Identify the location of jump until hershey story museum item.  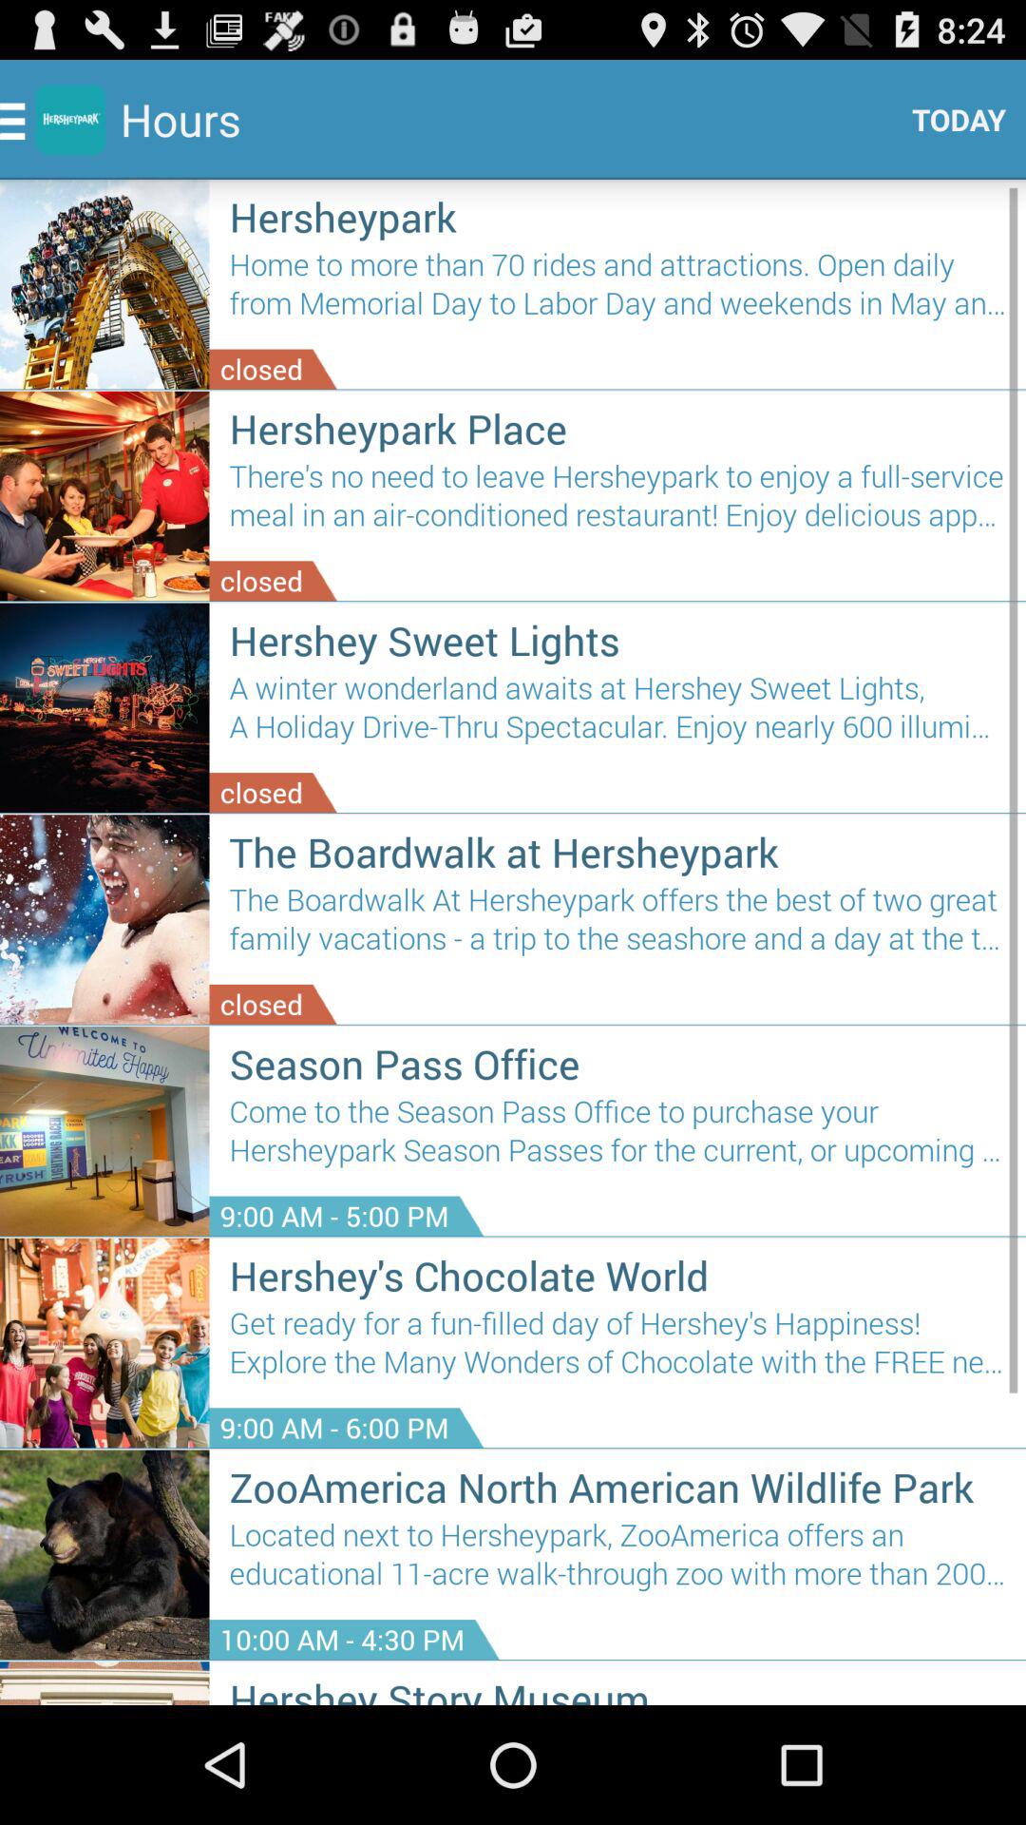
(617, 1688).